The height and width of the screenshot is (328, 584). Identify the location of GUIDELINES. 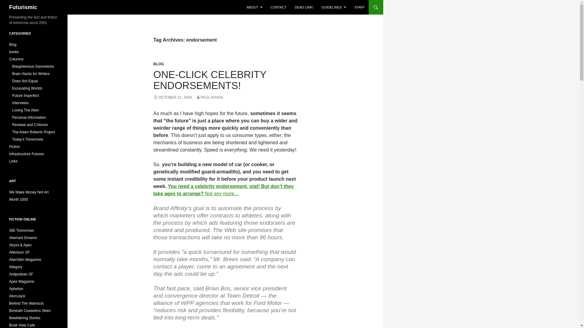
(334, 7).